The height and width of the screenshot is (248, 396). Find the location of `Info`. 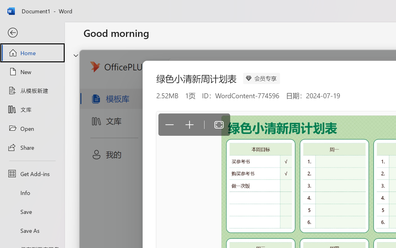

Info is located at coordinates (32, 193).